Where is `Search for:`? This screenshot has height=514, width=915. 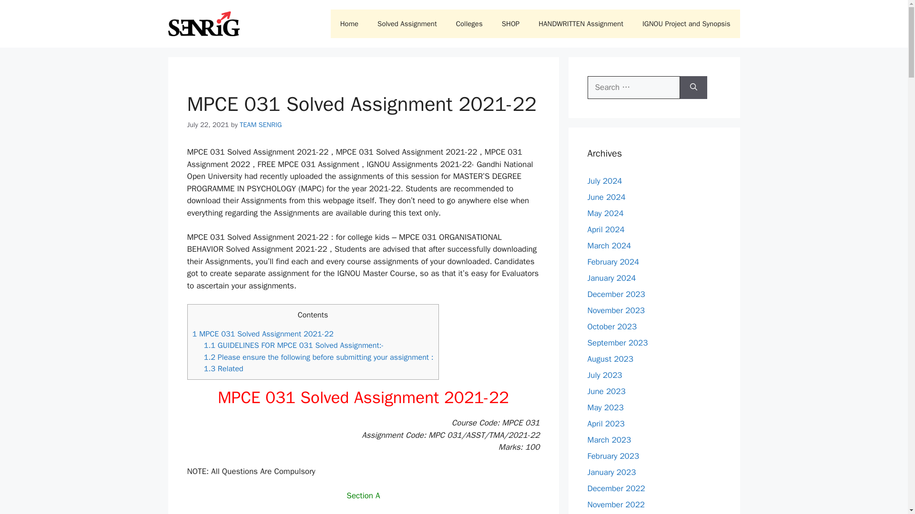
Search for: is located at coordinates (633, 88).